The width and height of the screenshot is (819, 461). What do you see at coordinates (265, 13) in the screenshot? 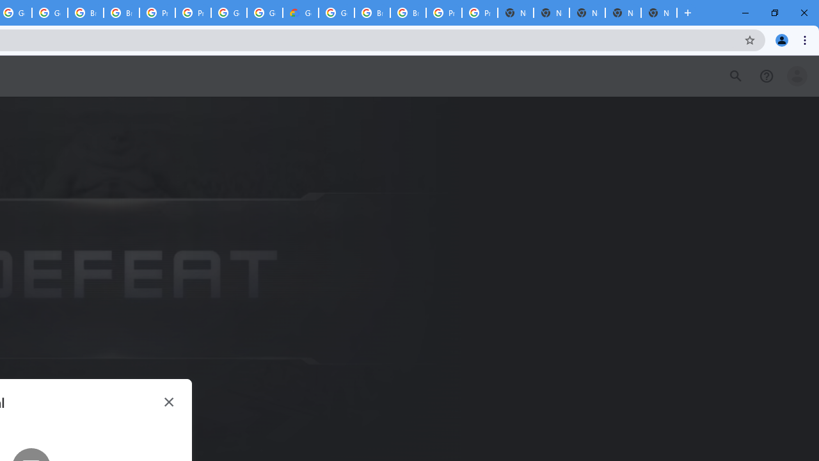
I see `Google Cloud Platform` at bounding box center [265, 13].